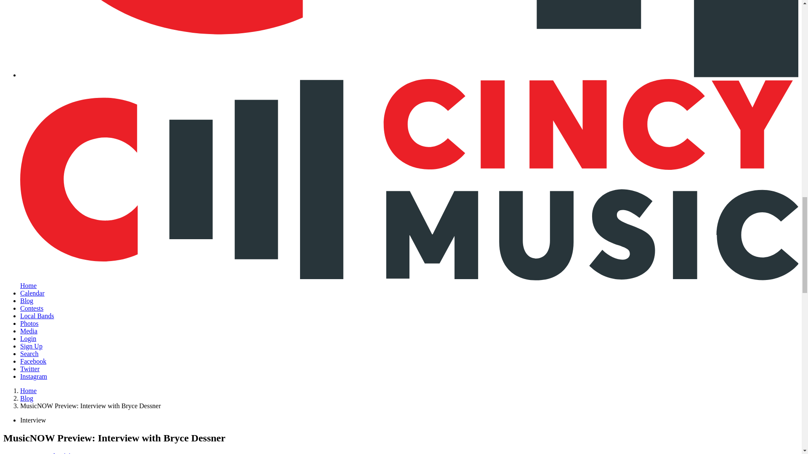 This screenshot has width=808, height=454. Describe the element at coordinates (29, 330) in the screenshot. I see `Media` at that location.